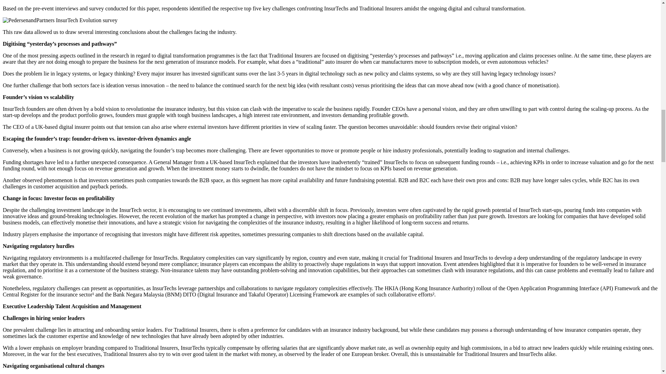  I want to click on PedersenandPartners InsurTech Evolution survey, so click(60, 20).